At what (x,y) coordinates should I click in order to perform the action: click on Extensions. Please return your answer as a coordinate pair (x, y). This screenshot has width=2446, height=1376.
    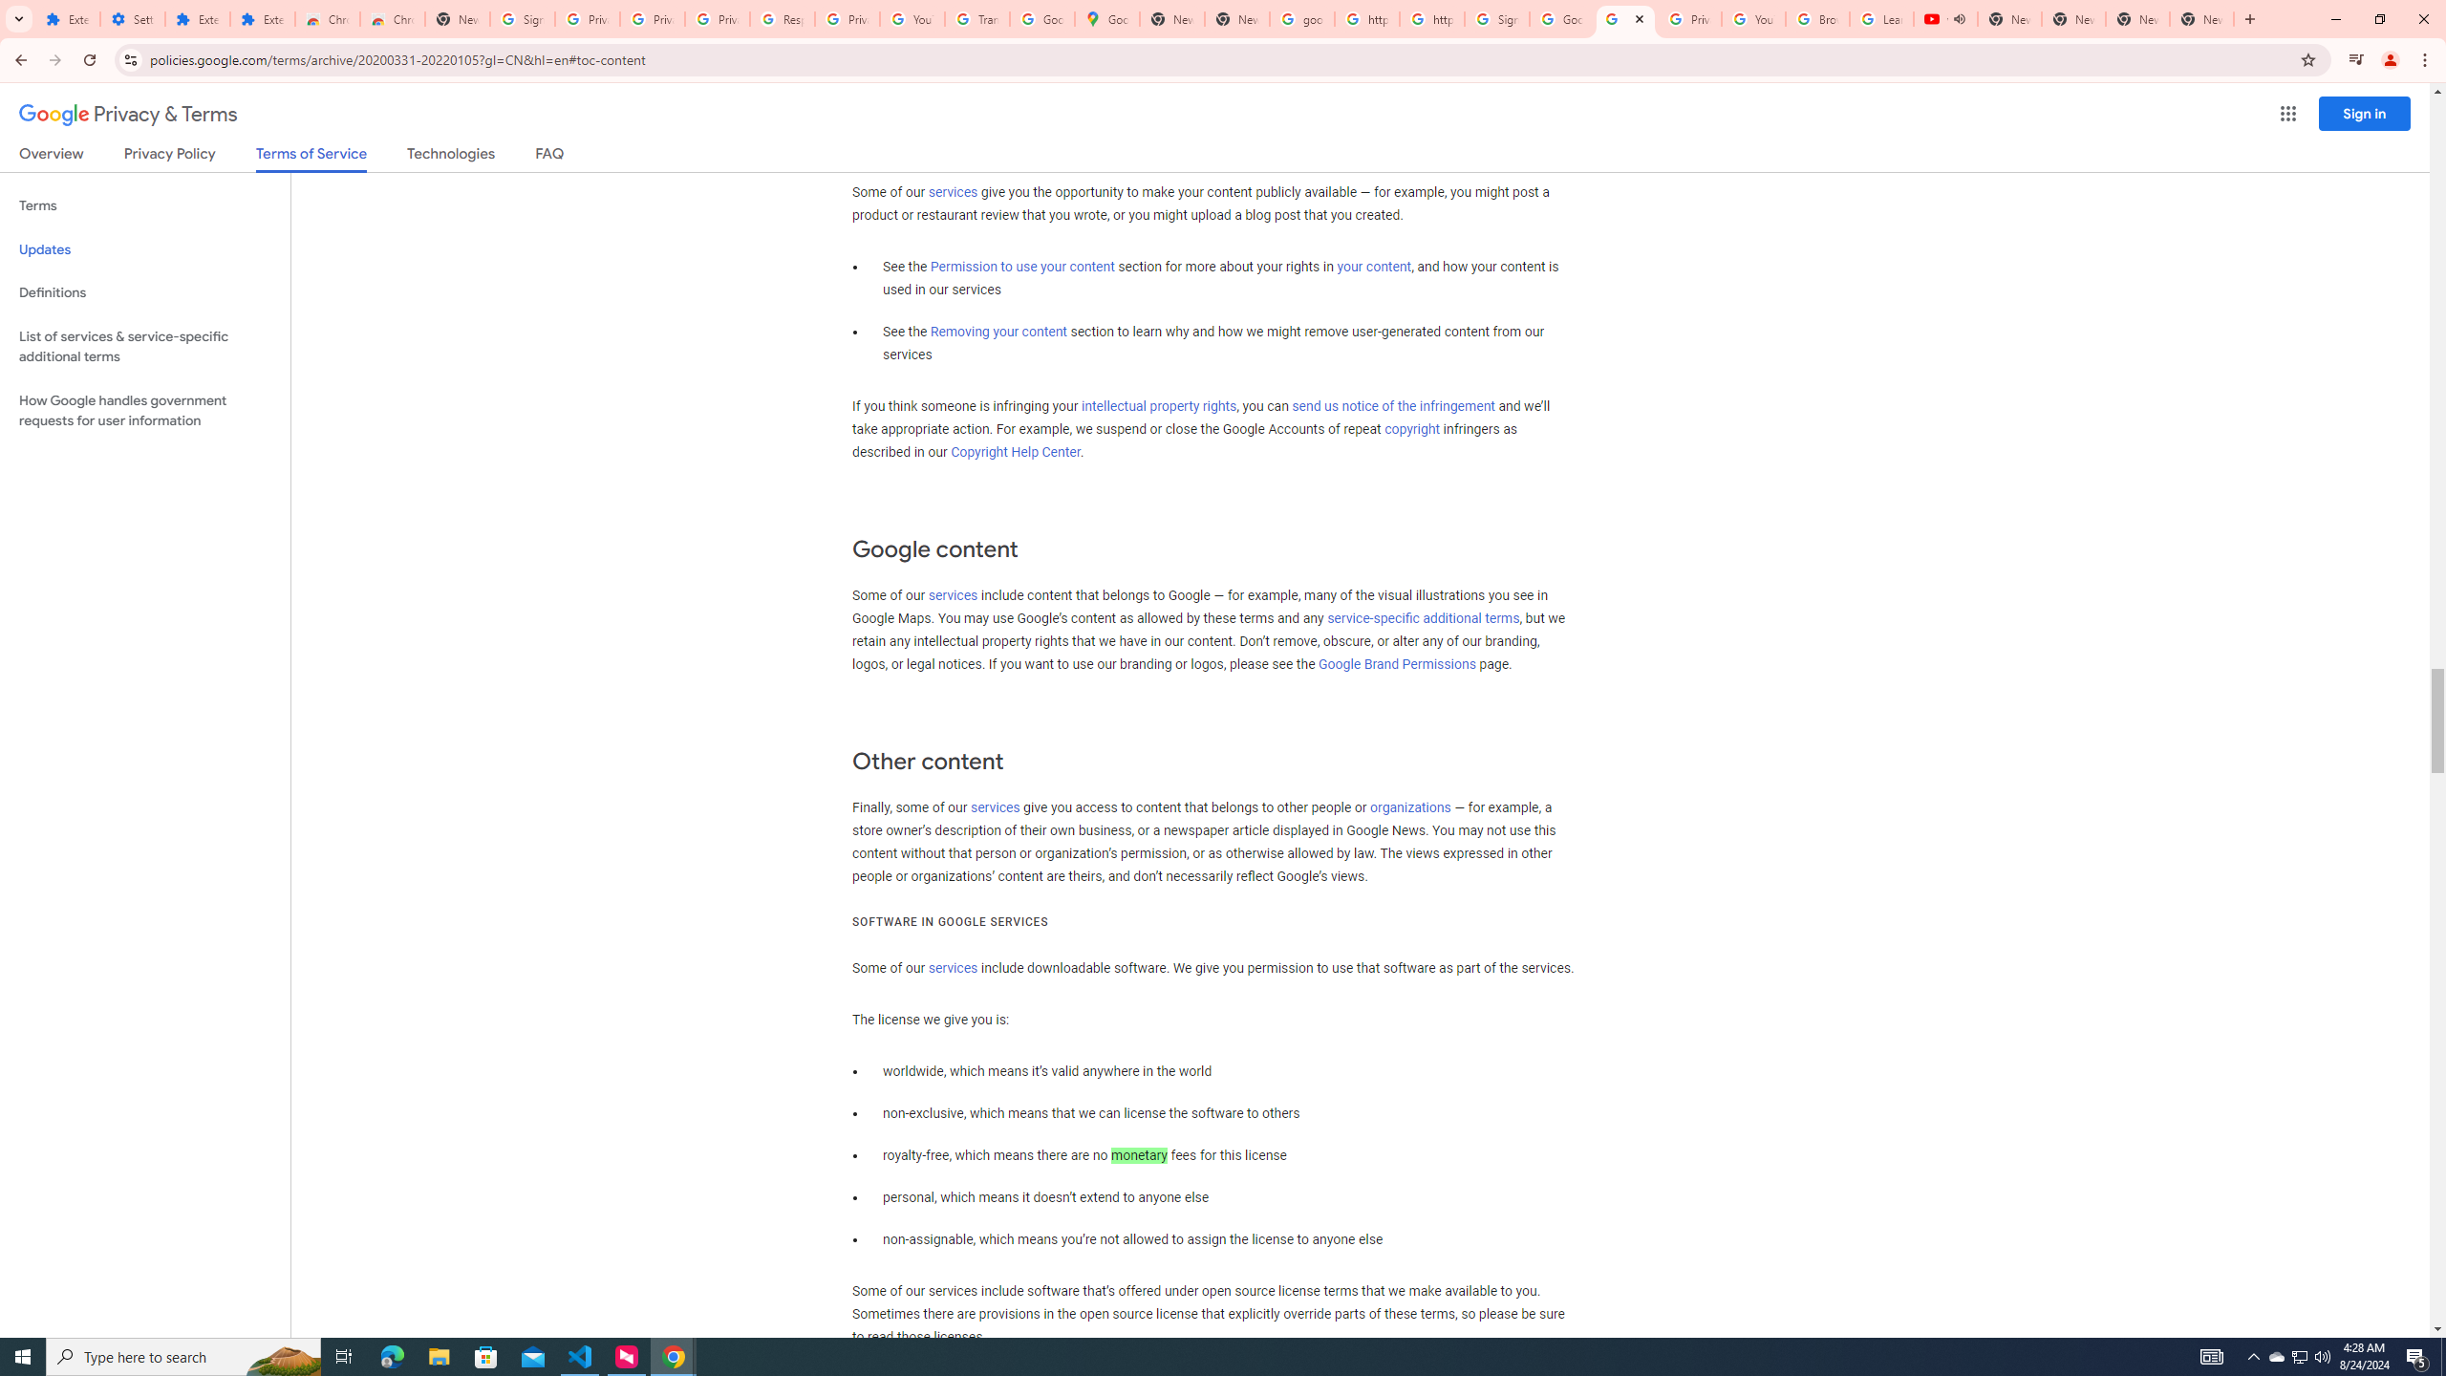
    Looking at the image, I should click on (69, 19).